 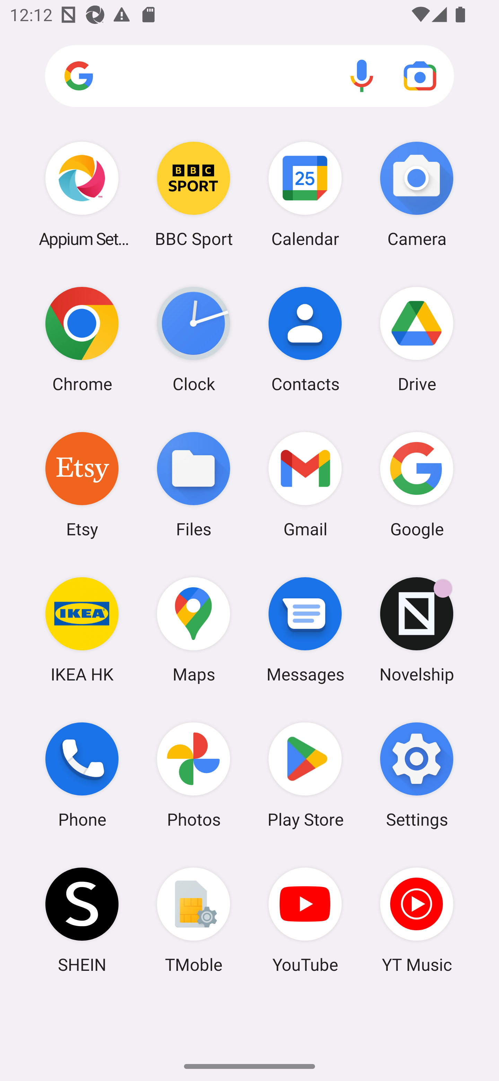 What do you see at coordinates (193, 630) in the screenshot?
I see `Maps` at bounding box center [193, 630].